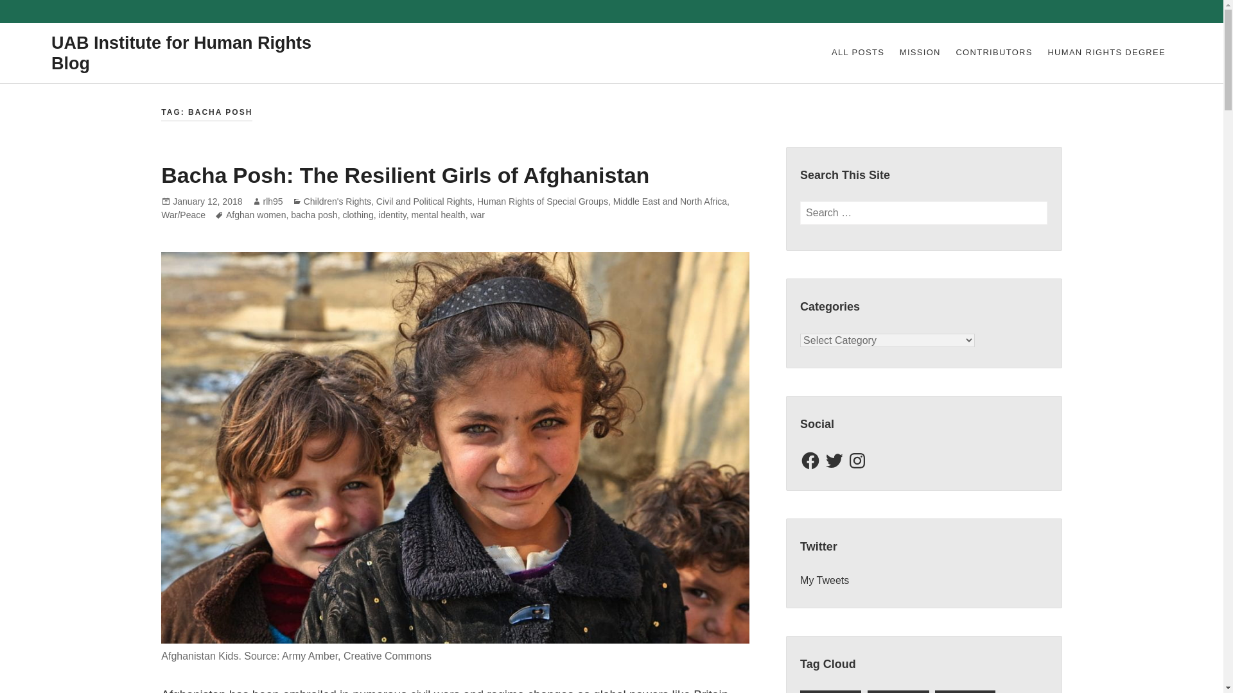 Image resolution: width=1233 pixels, height=693 pixels. What do you see at coordinates (857, 461) in the screenshot?
I see `Instagram` at bounding box center [857, 461].